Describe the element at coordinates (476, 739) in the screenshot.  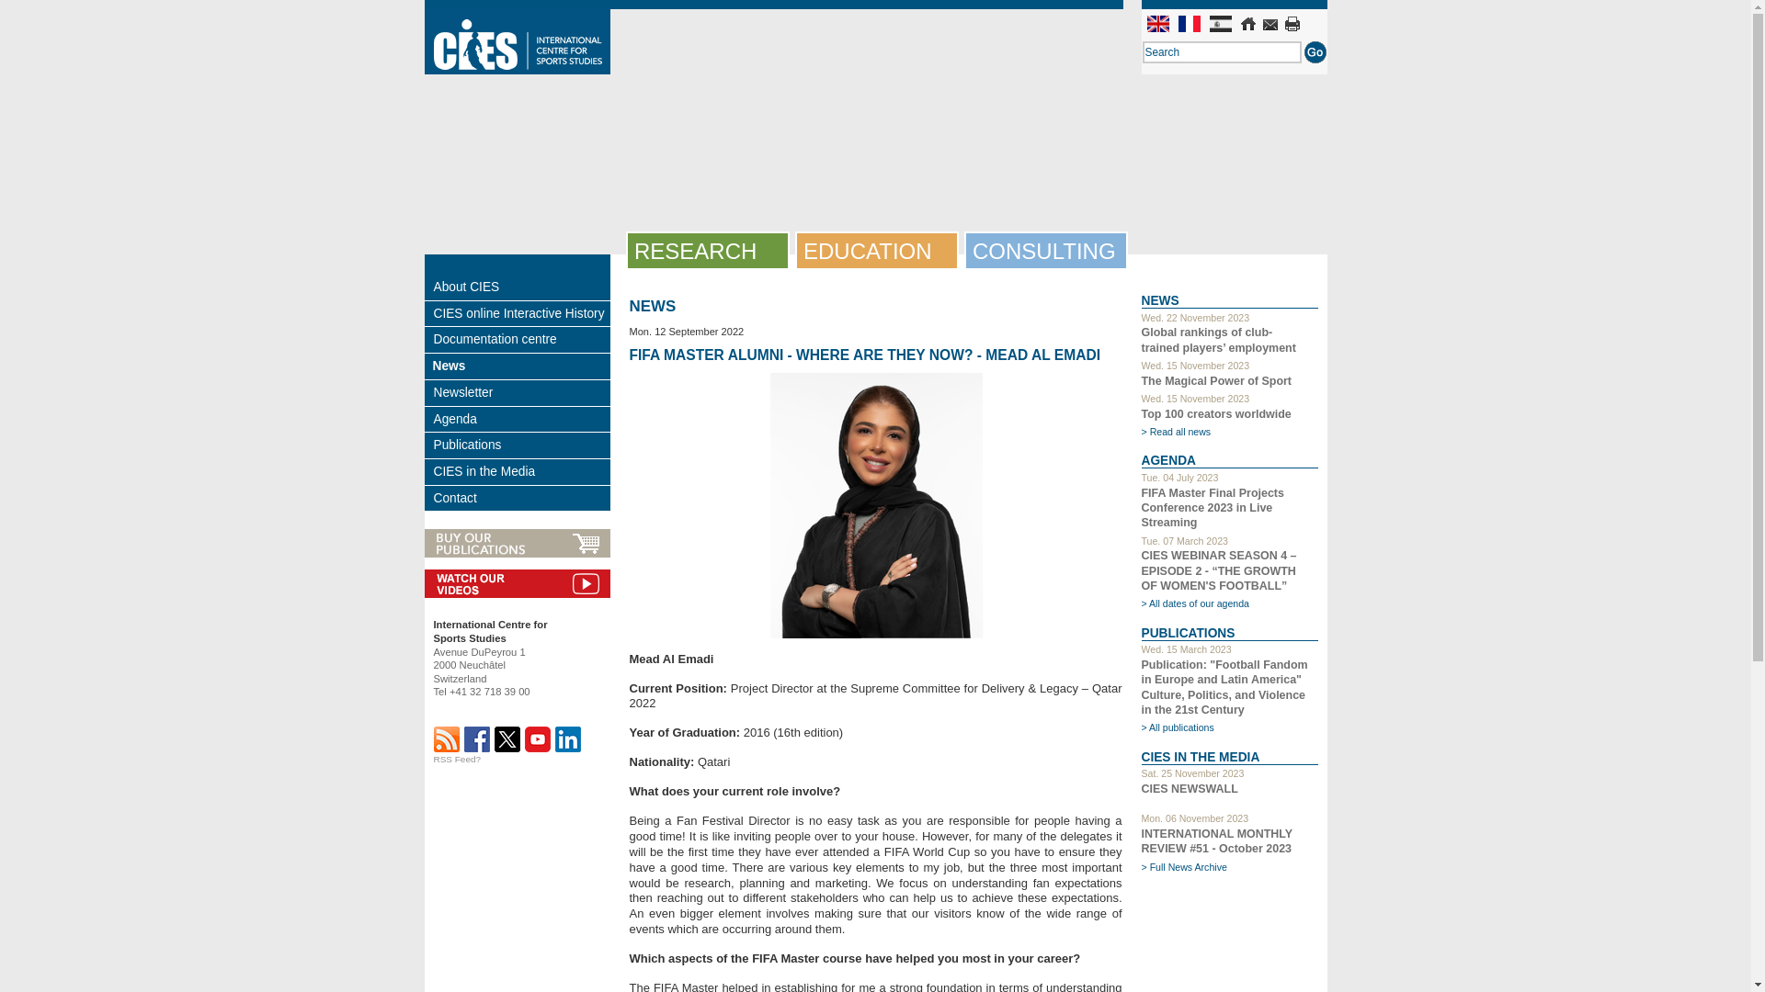
I see `Facebook` at that location.